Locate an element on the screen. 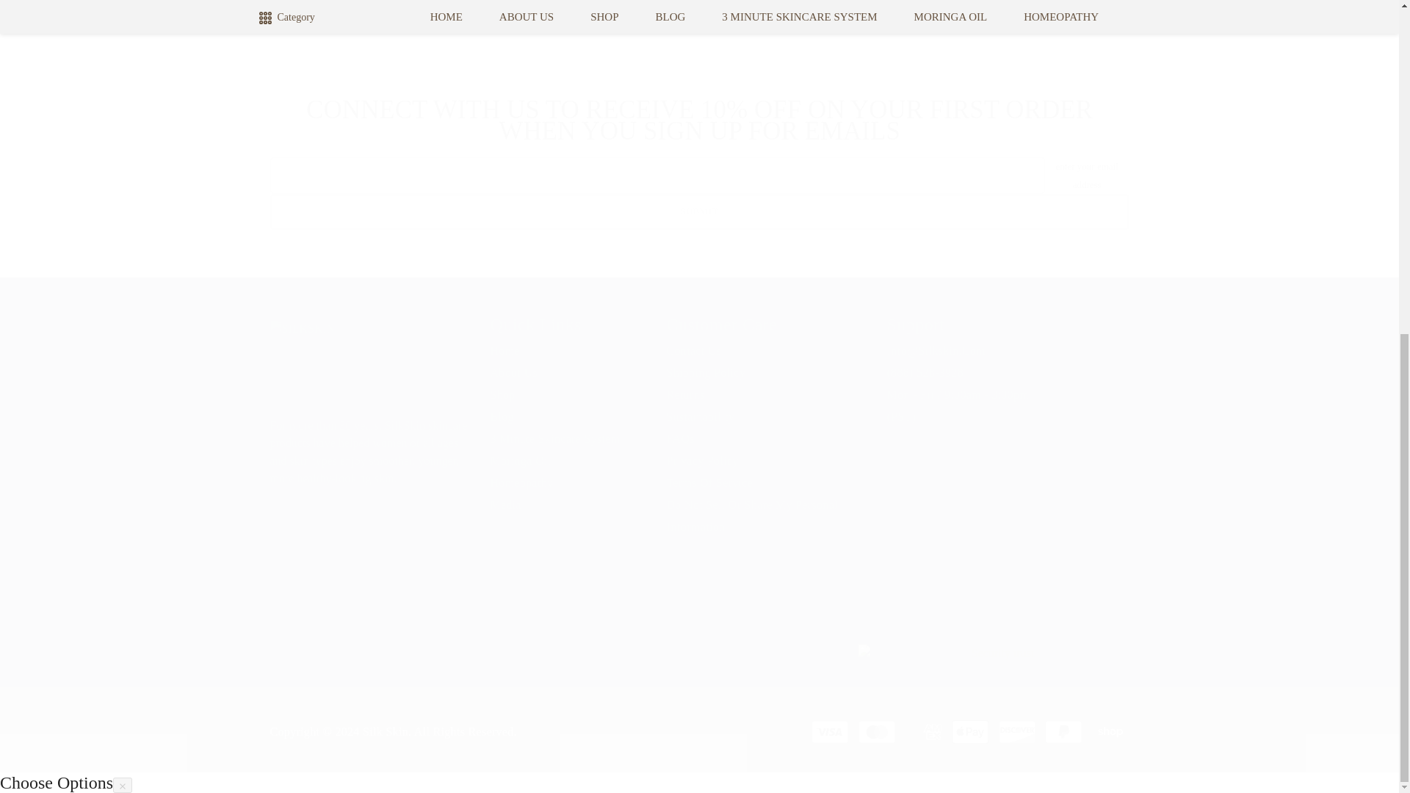 This screenshot has width=1410, height=793. Apple Pay is located at coordinates (877, 731).